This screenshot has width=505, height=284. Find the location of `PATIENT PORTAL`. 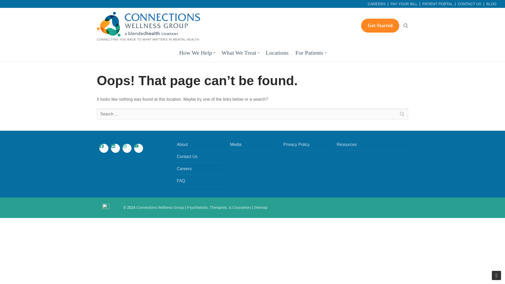

PATIENT PORTAL is located at coordinates (240, 53).